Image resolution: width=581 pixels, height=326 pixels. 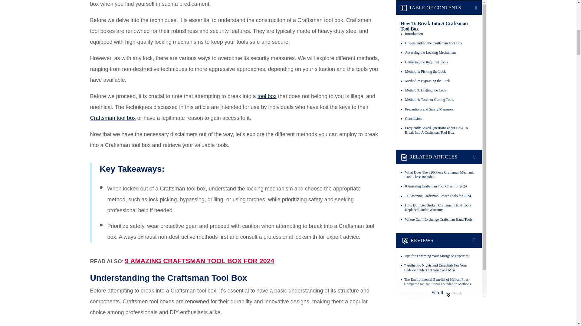 I want to click on tool box, so click(x=267, y=96).